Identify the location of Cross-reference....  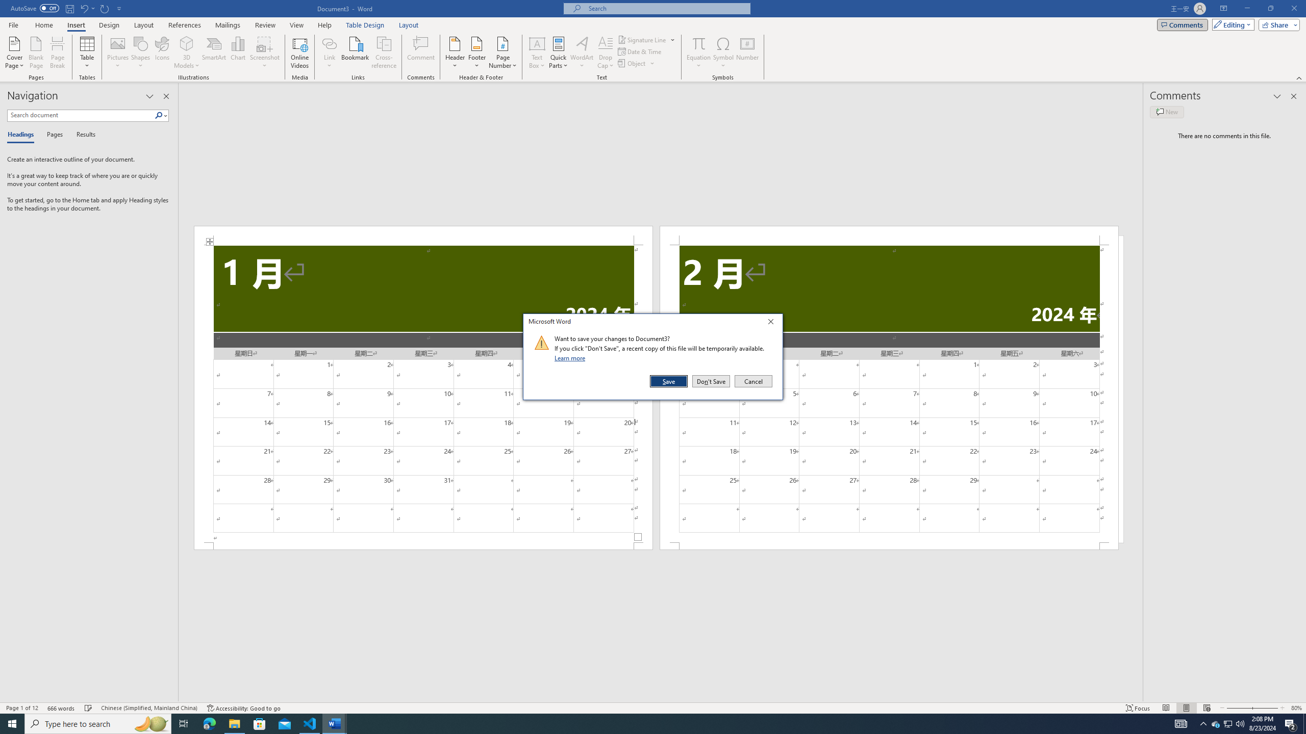
(385, 53).